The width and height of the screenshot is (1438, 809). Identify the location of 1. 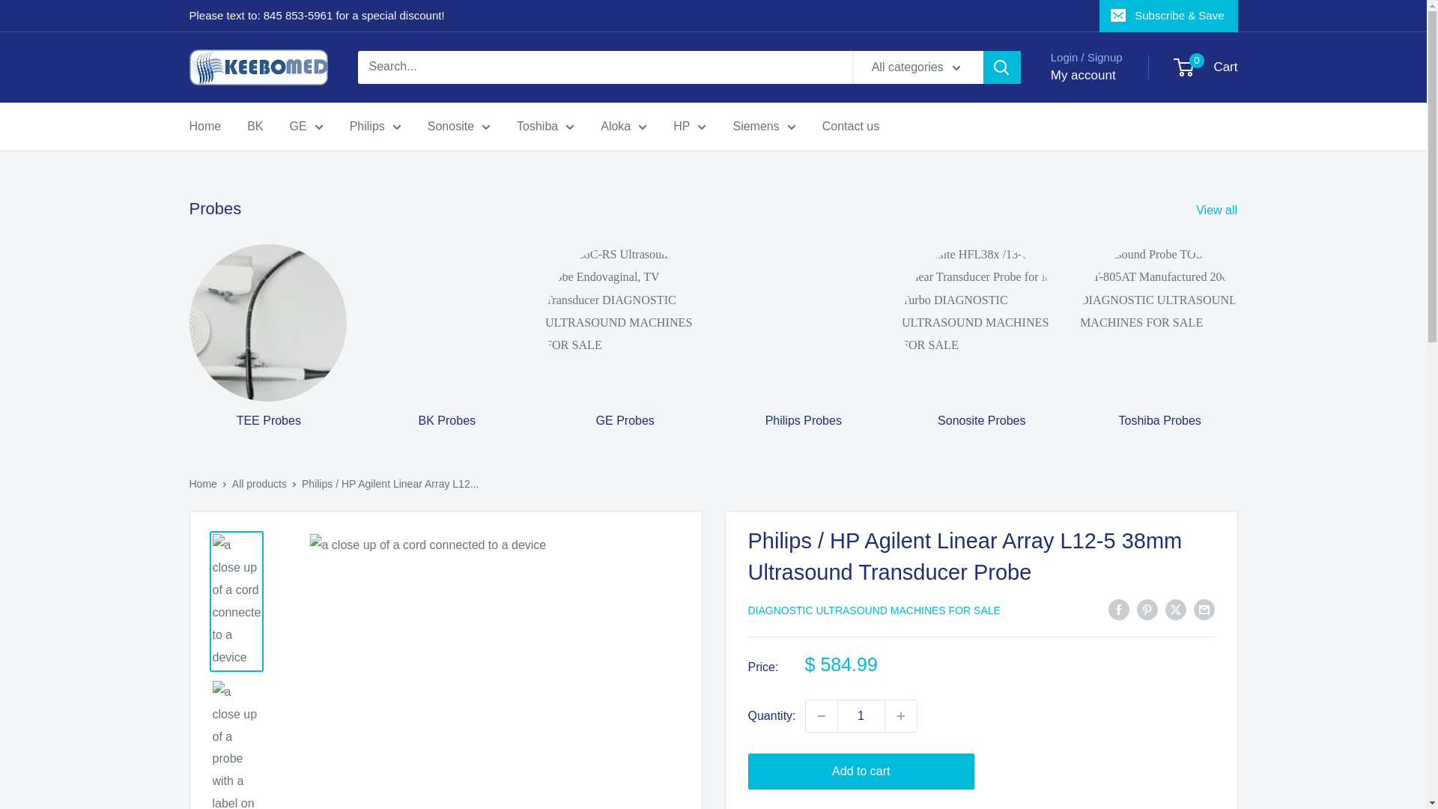
(861, 716).